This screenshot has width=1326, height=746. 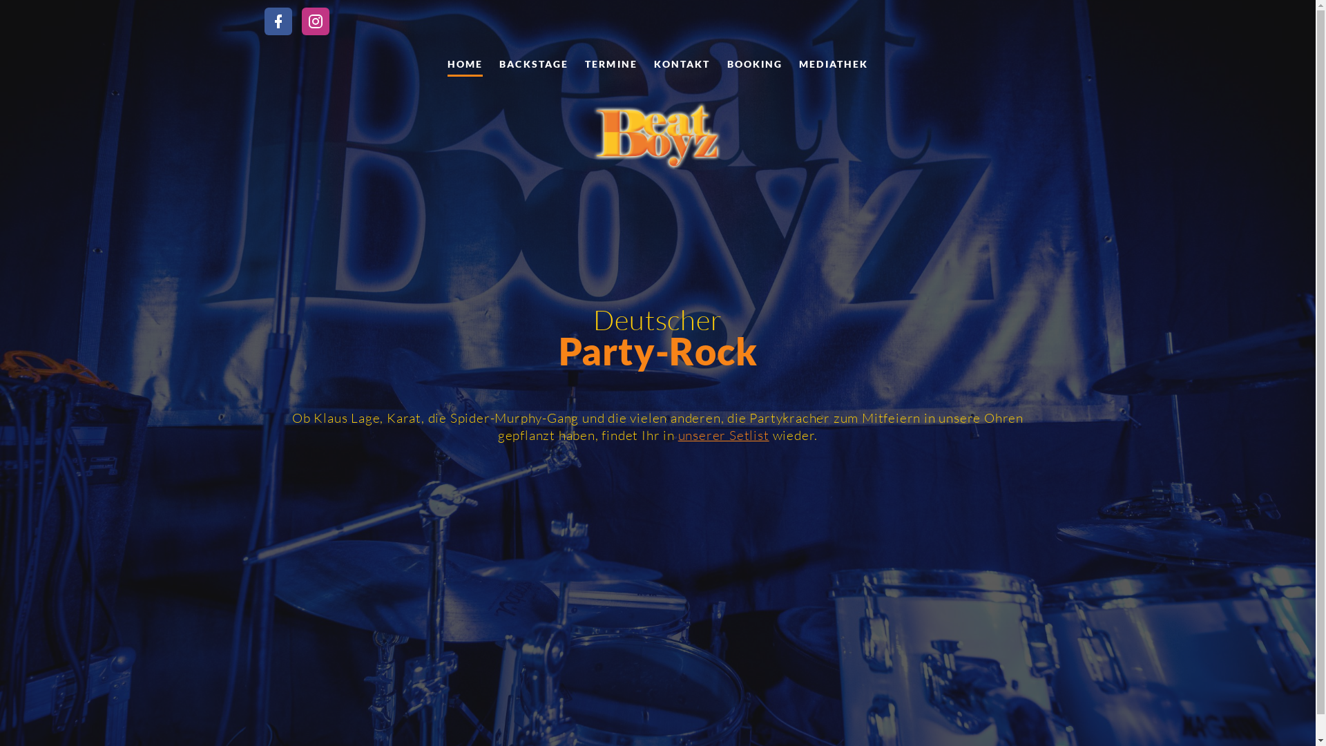 I want to click on KONTAKT, so click(x=682, y=64).